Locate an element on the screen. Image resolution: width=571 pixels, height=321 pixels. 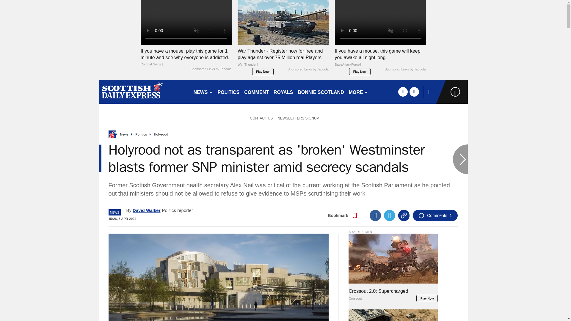
Sponsored Links by Taboola is located at coordinates (405, 69).